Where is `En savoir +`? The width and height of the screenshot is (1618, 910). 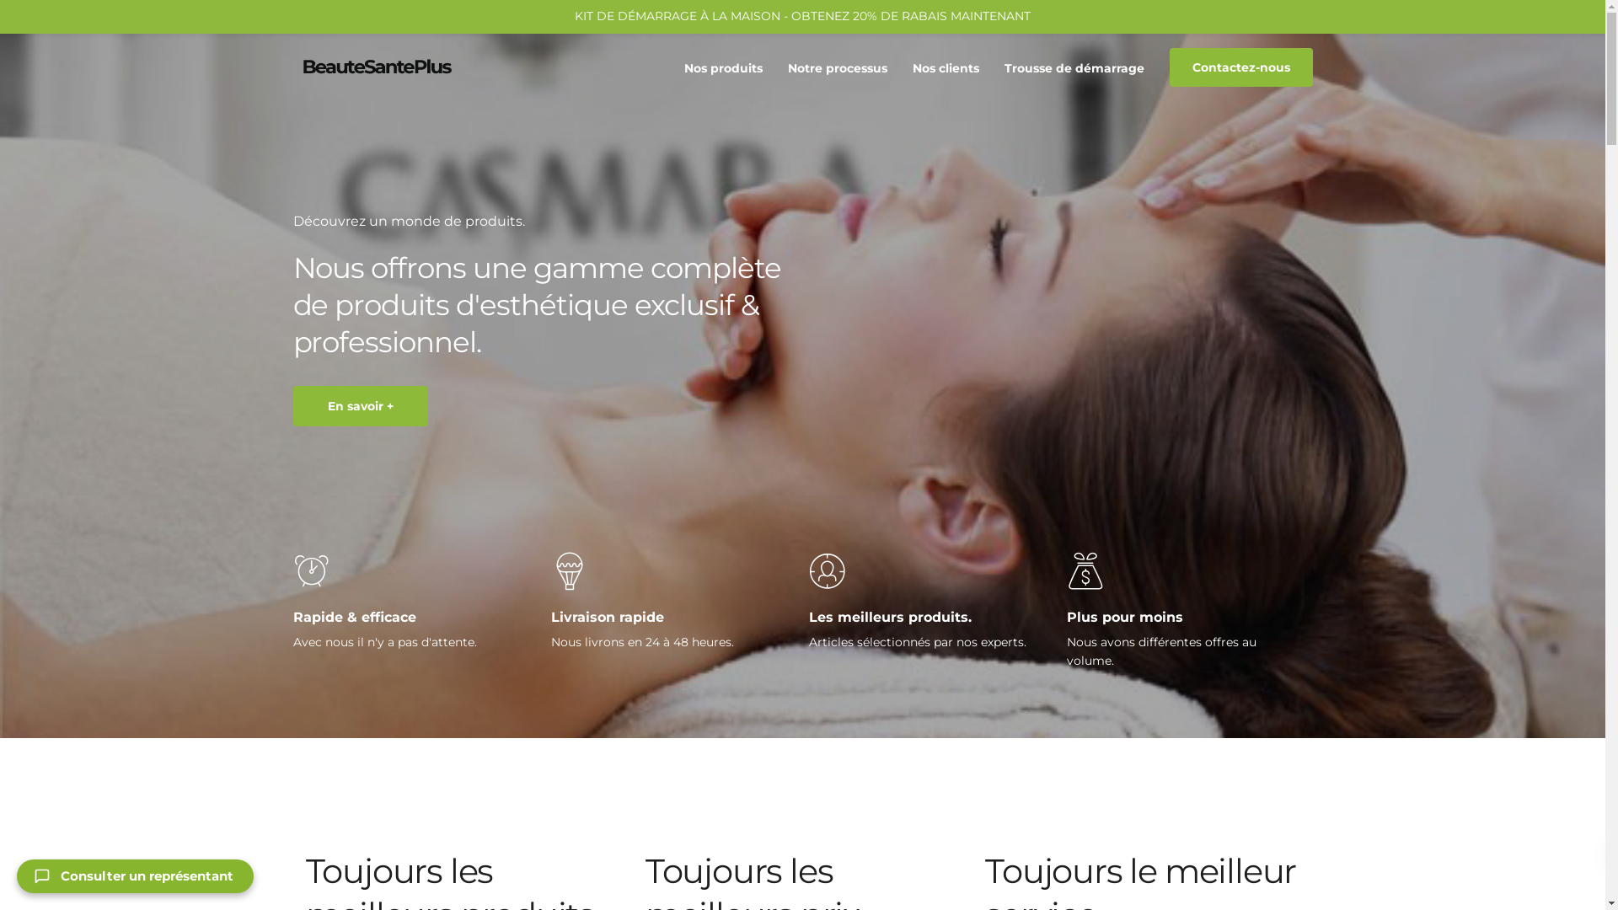
En savoir + is located at coordinates (361, 406).